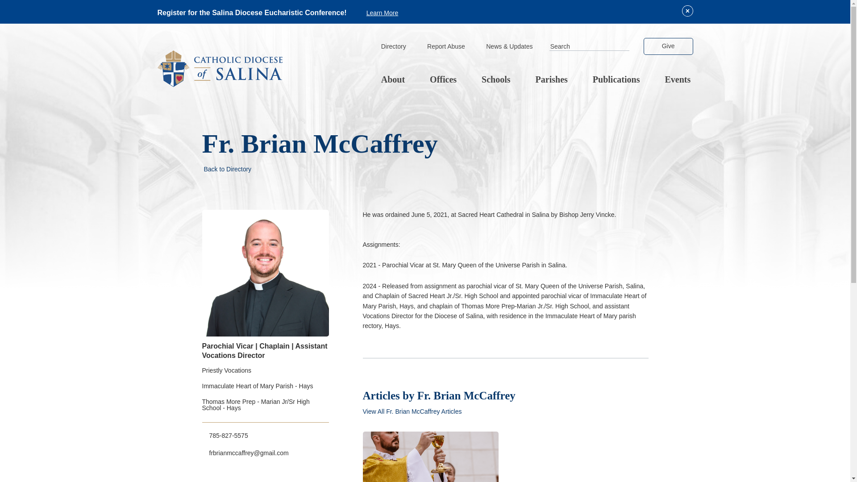  I want to click on About, so click(393, 80).